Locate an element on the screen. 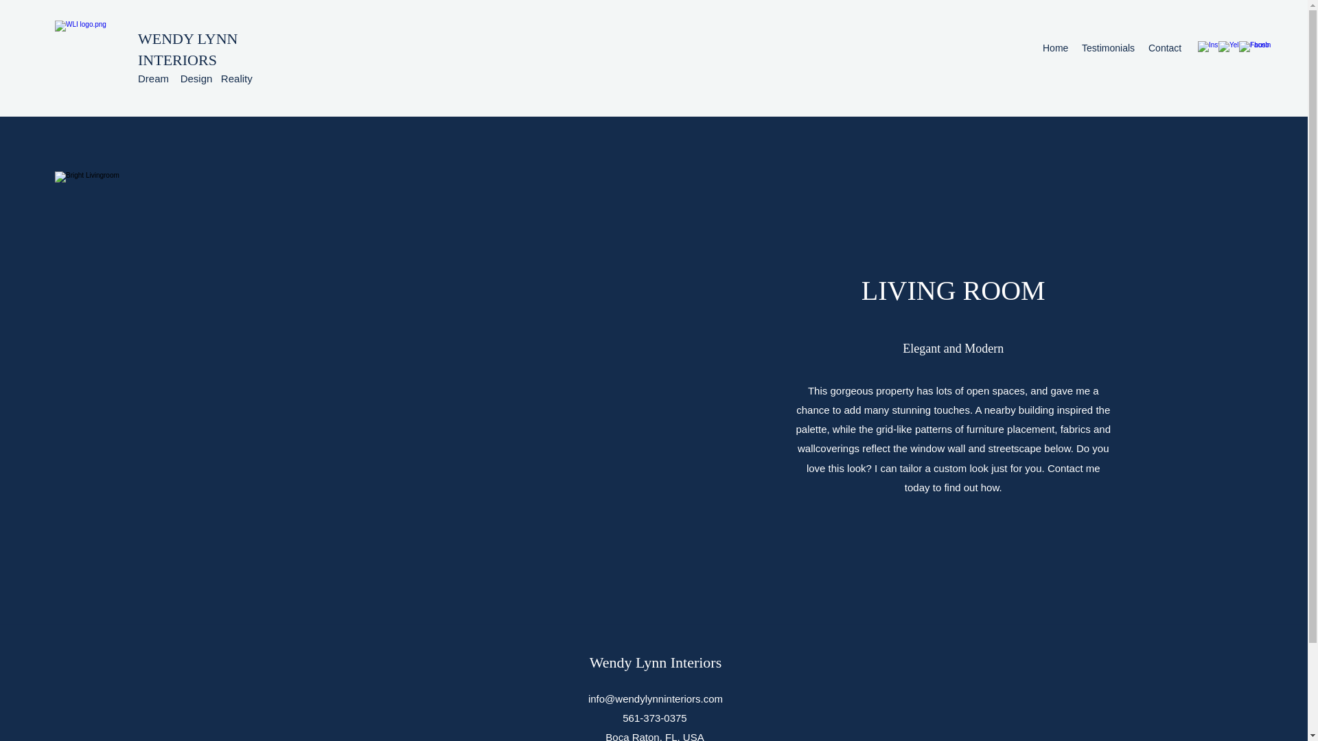 The width and height of the screenshot is (1318, 741). Testimonials is located at coordinates (1108, 48).